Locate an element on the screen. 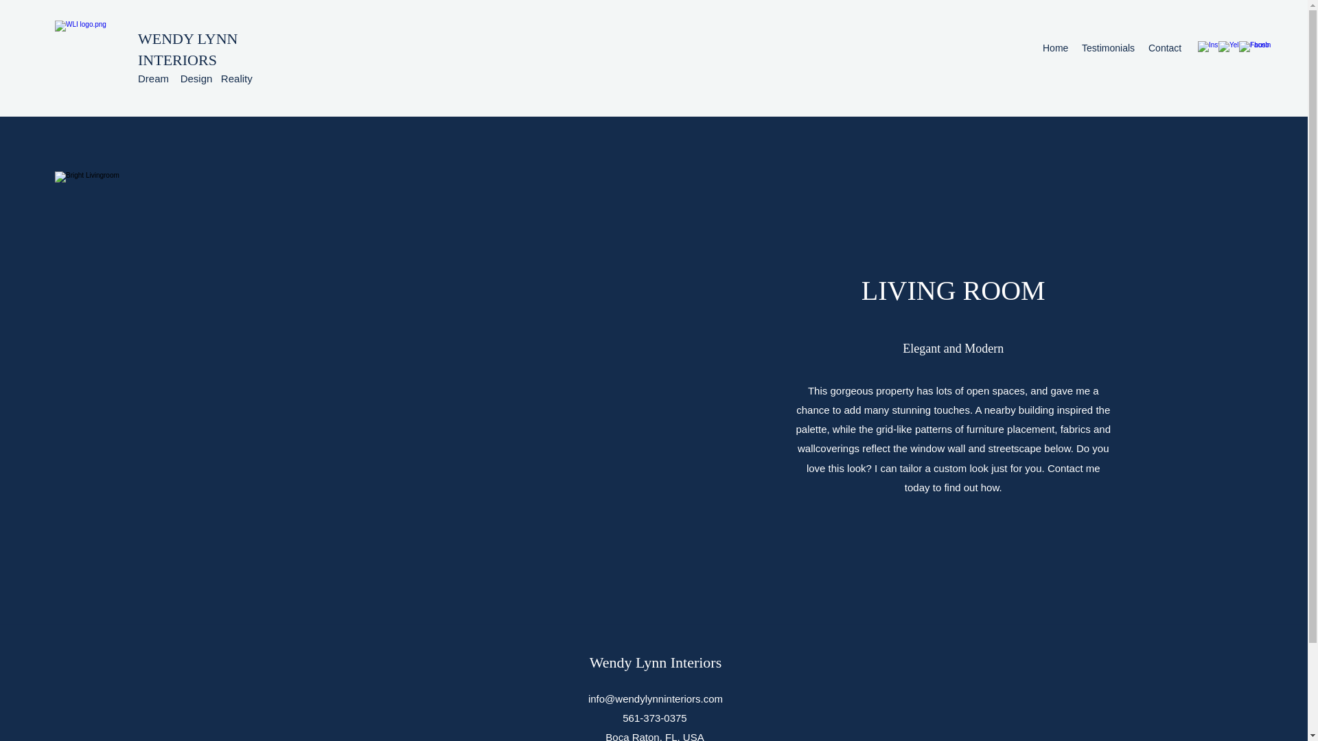 The width and height of the screenshot is (1318, 741). Testimonials is located at coordinates (1108, 48).